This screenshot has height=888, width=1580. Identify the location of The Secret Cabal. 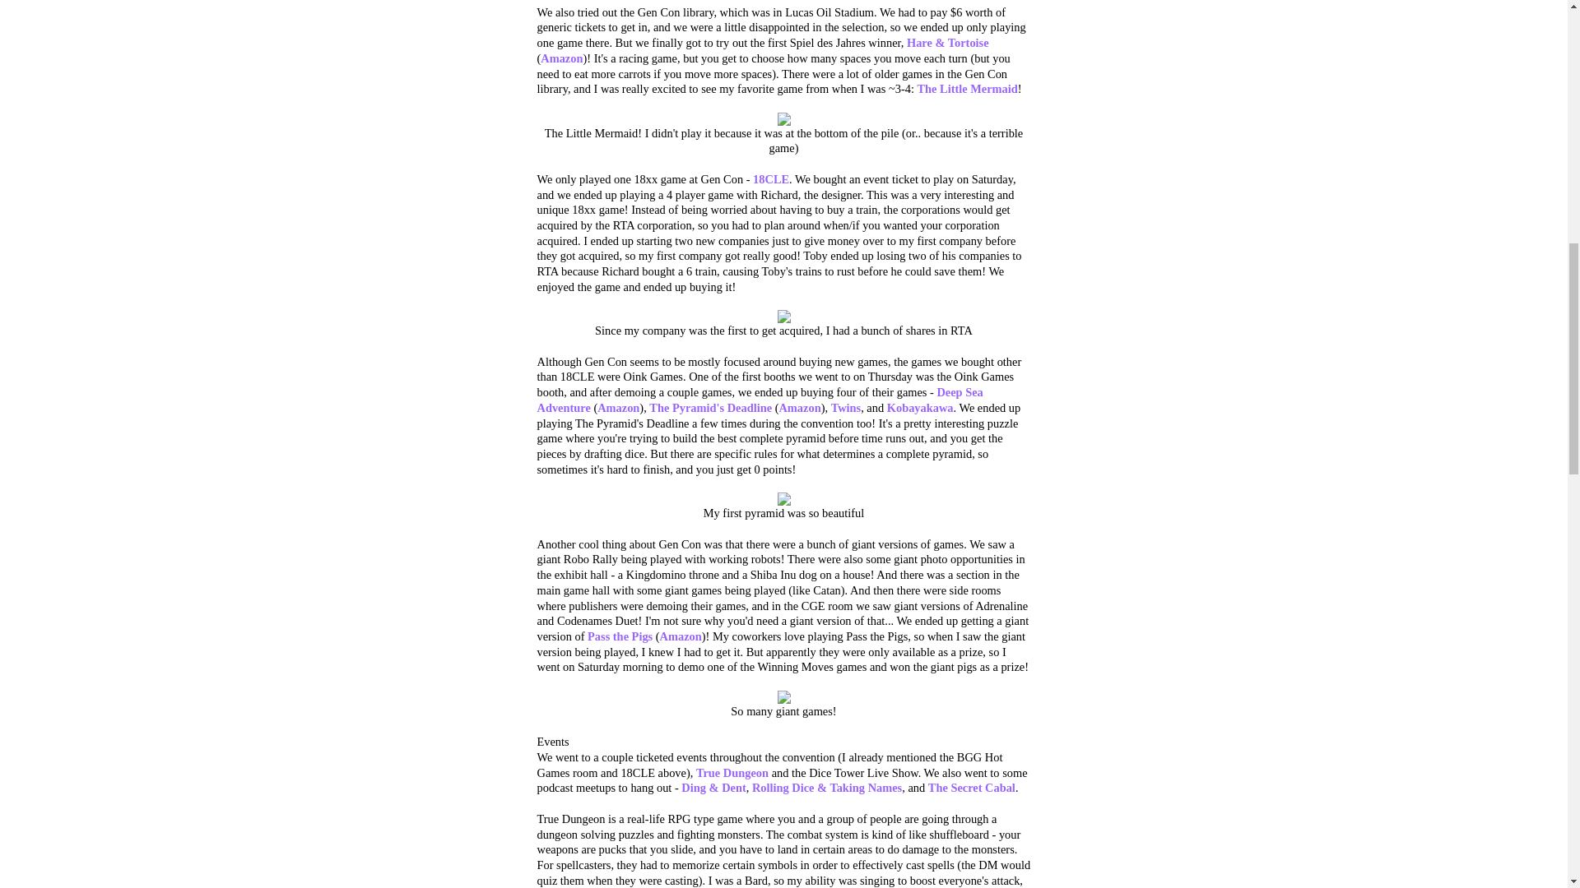
(972, 788).